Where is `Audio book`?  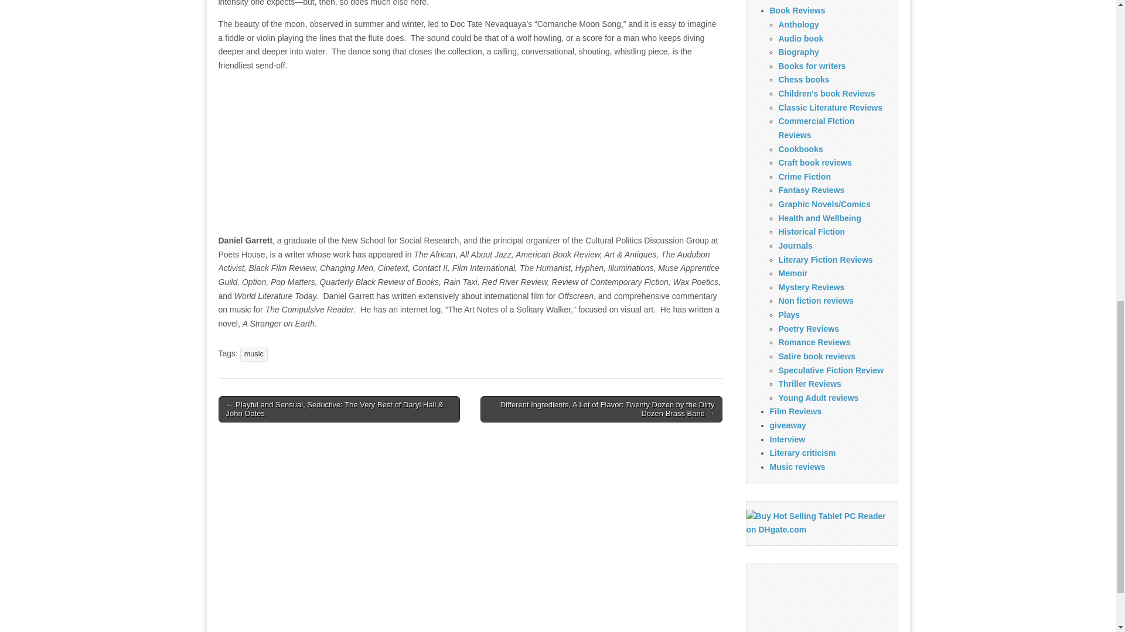 Audio book is located at coordinates (800, 39).